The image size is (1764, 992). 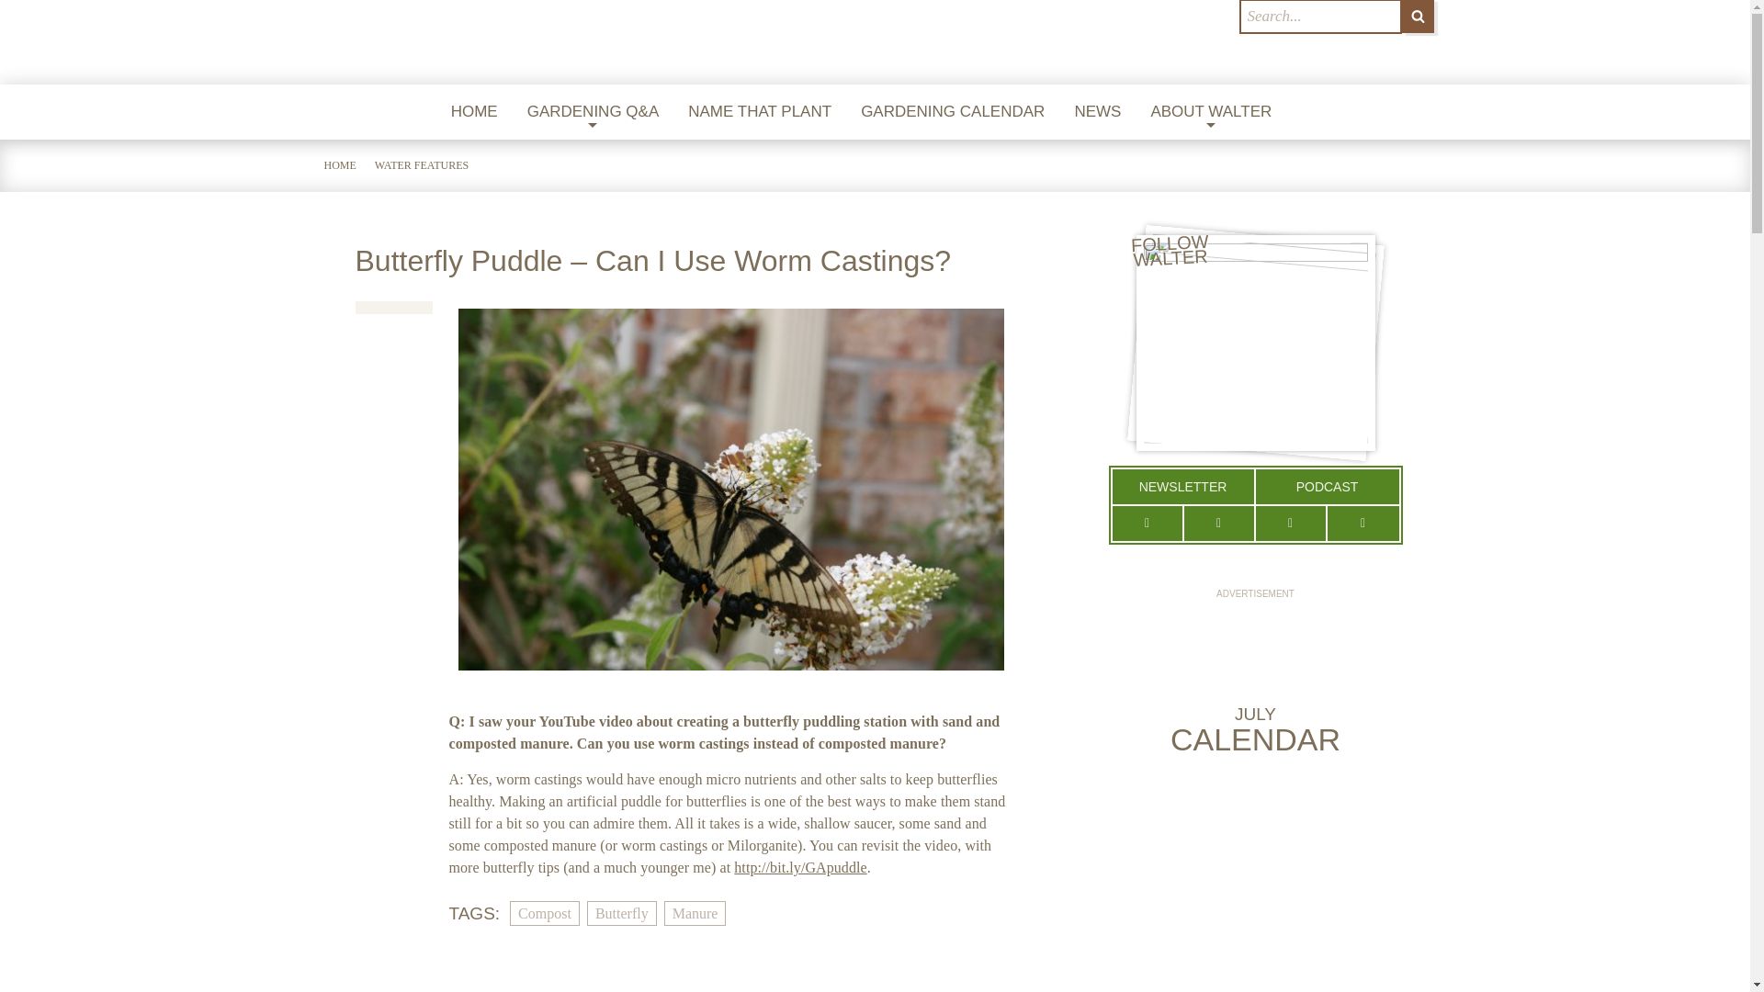 What do you see at coordinates (1319, 17) in the screenshot?
I see `Search for:` at bounding box center [1319, 17].